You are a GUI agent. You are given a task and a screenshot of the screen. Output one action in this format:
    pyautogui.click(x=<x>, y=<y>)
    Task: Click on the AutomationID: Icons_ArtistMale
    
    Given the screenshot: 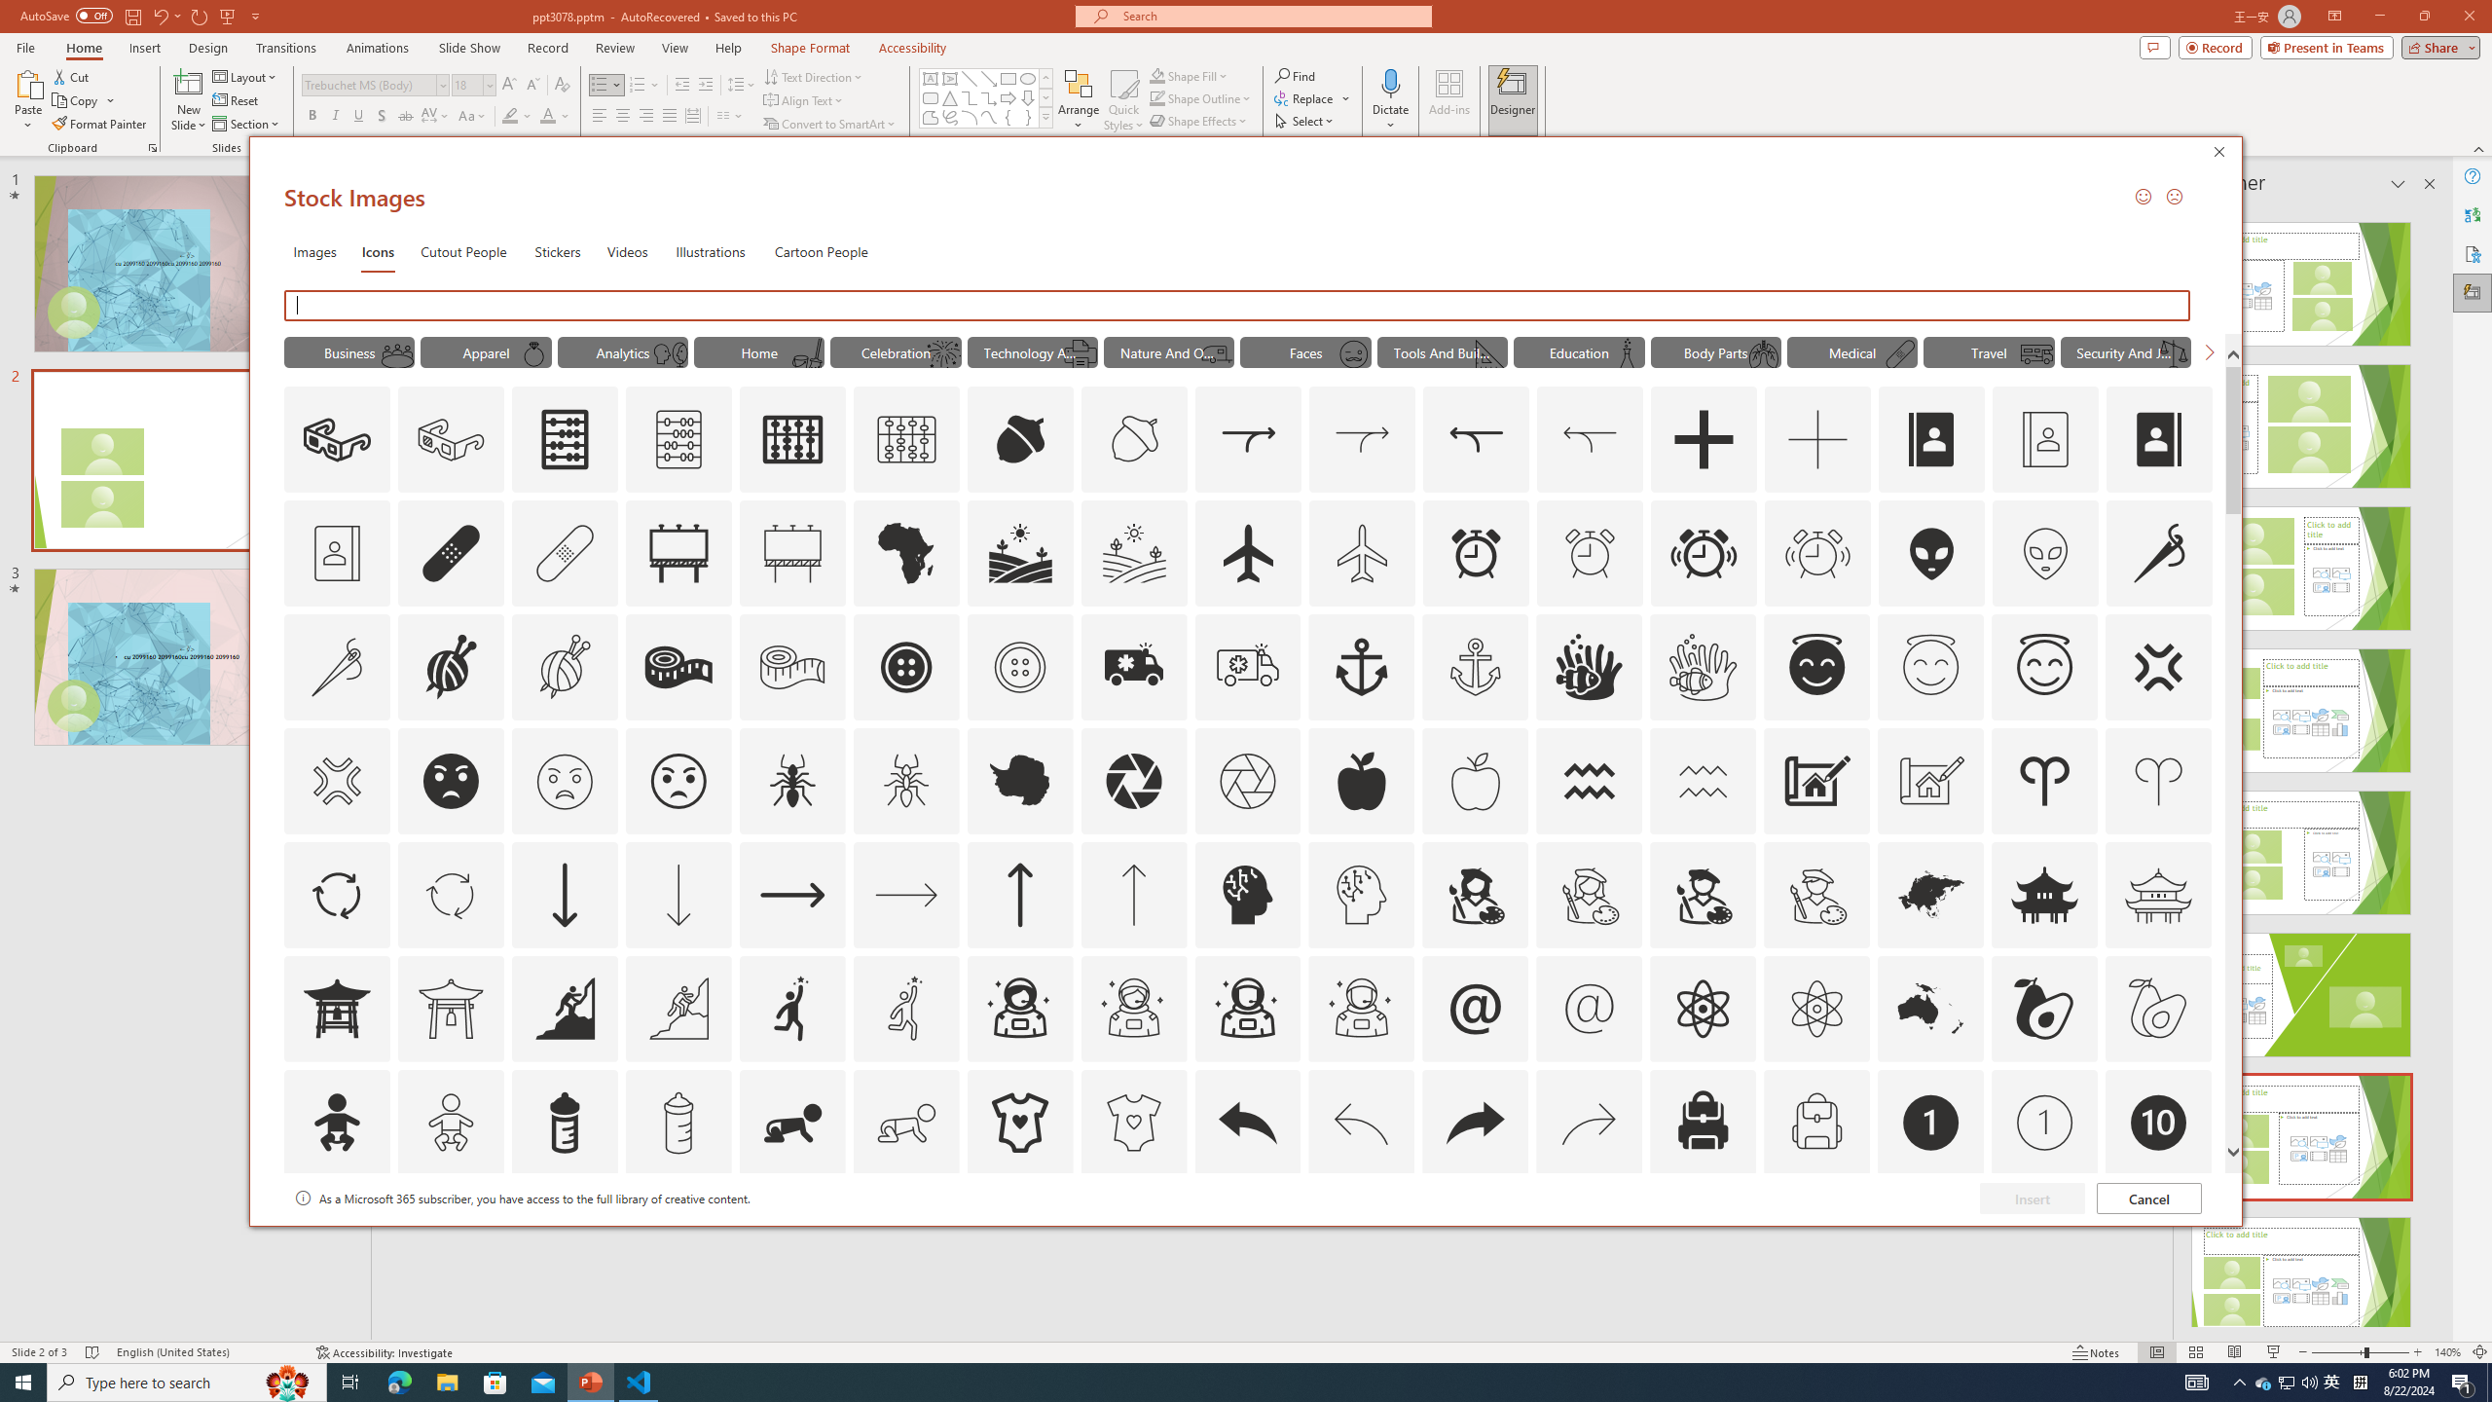 What is the action you would take?
    pyautogui.click(x=2157, y=667)
    